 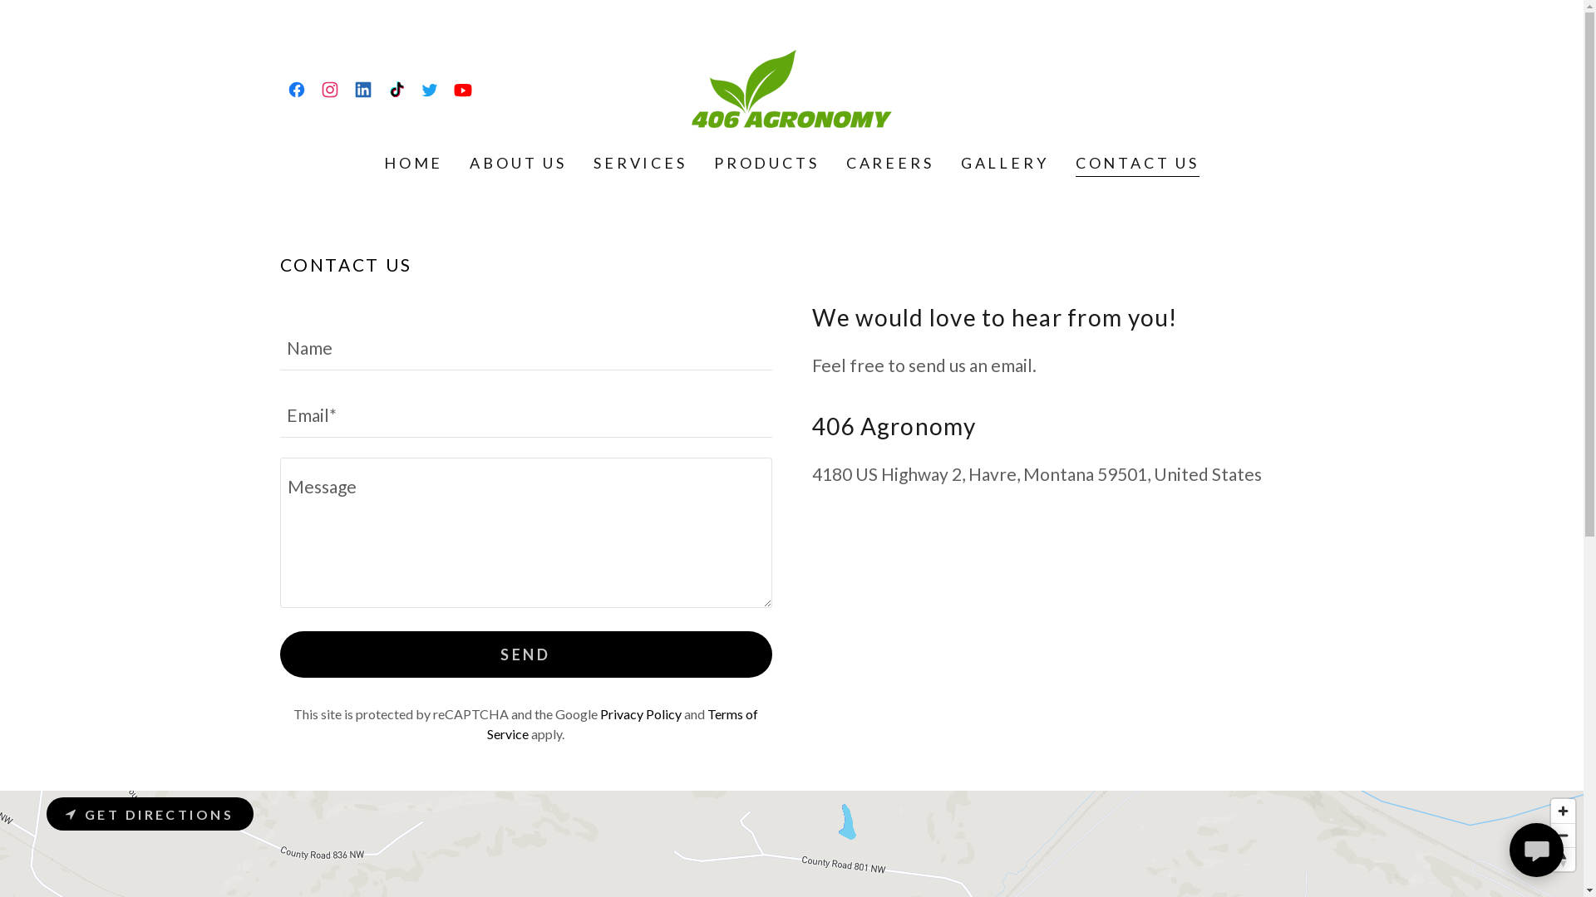 What do you see at coordinates (1563, 811) in the screenshot?
I see `Zoom in` at bounding box center [1563, 811].